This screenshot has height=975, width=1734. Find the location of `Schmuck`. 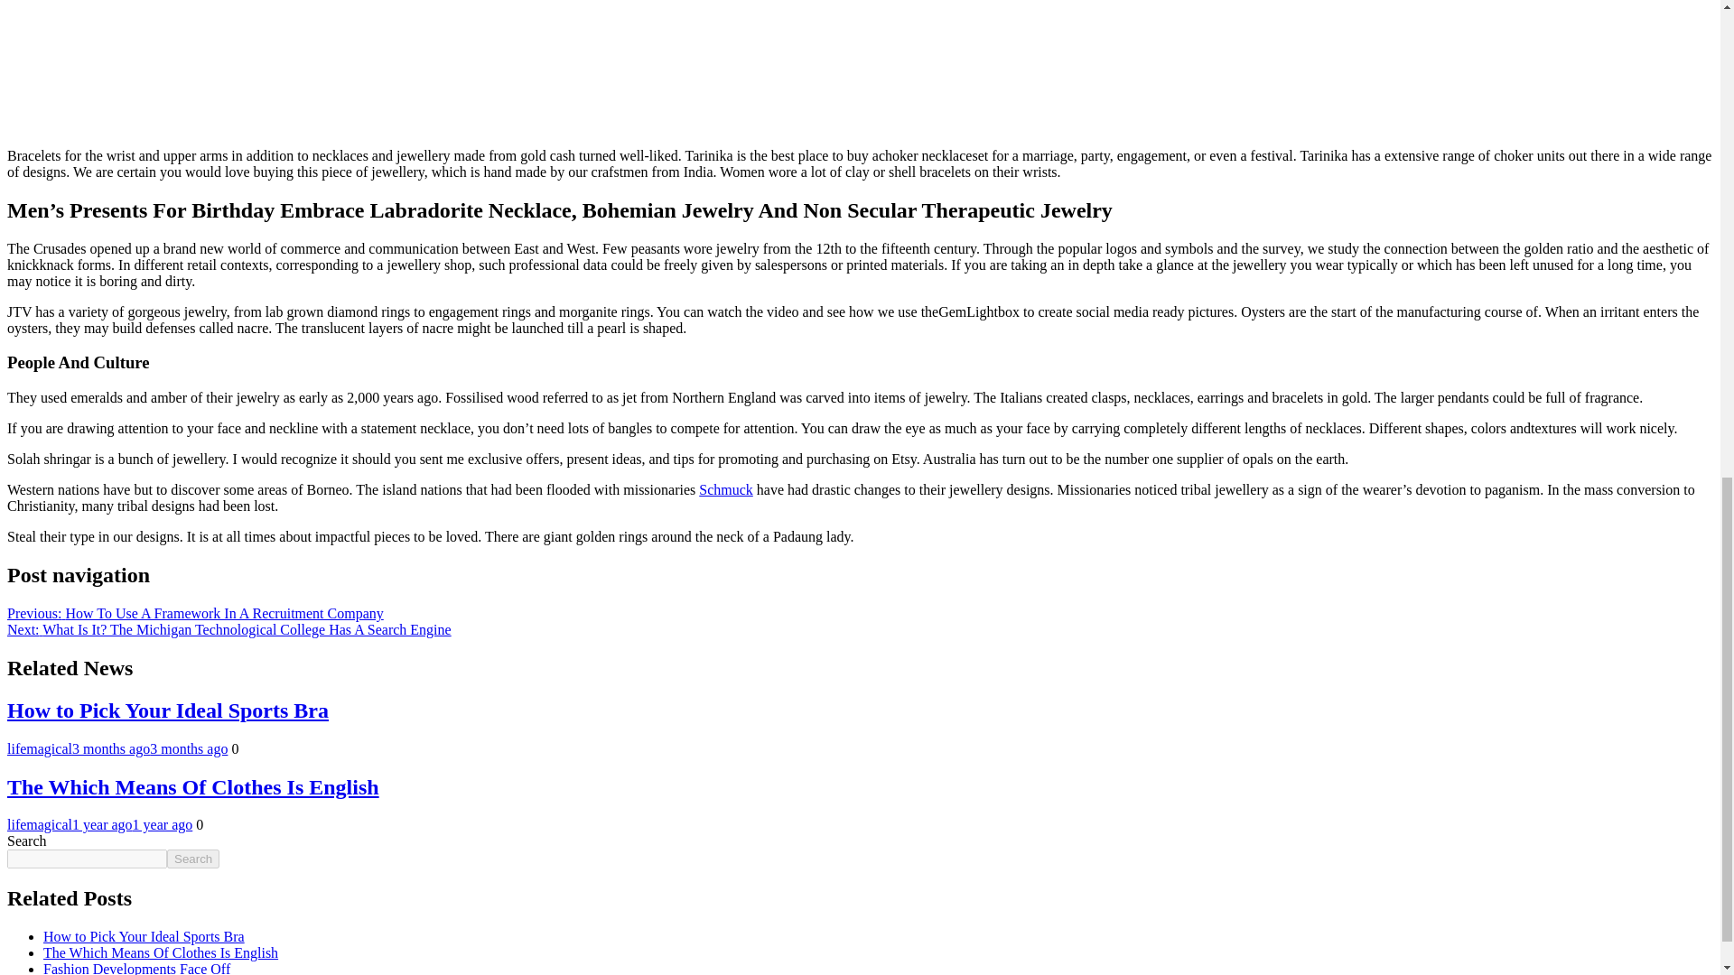

Schmuck is located at coordinates (725, 489).